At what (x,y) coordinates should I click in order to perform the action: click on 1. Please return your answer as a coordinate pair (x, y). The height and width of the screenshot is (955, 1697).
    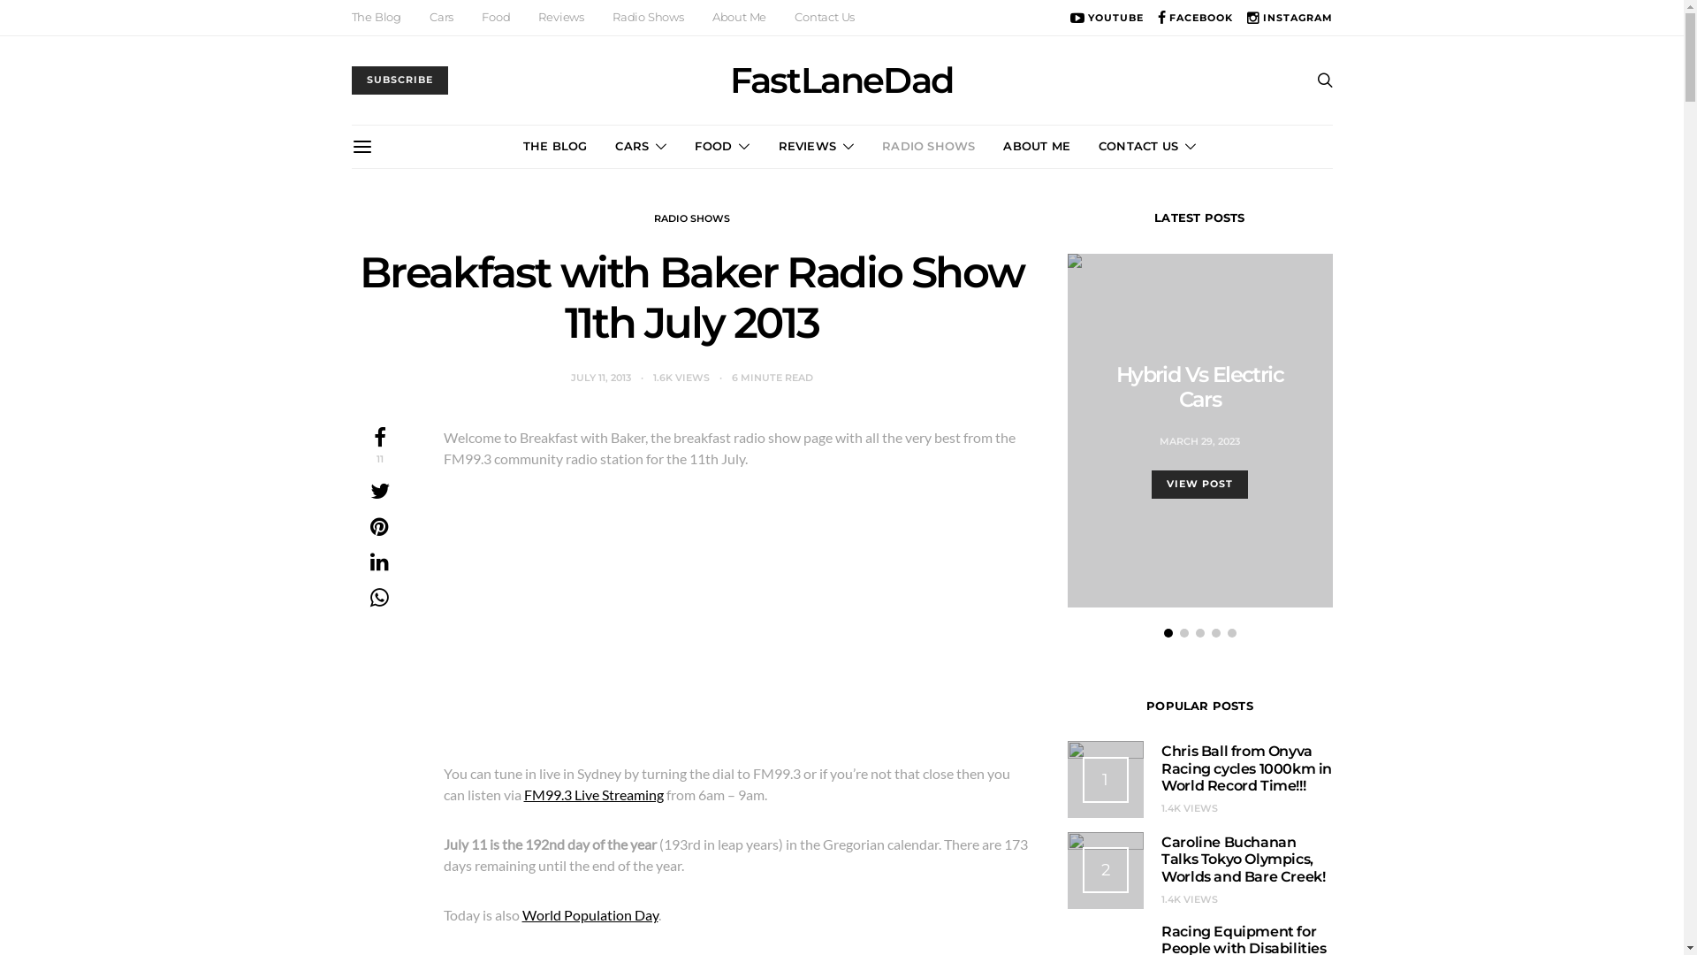
    Looking at the image, I should click on (1107, 780).